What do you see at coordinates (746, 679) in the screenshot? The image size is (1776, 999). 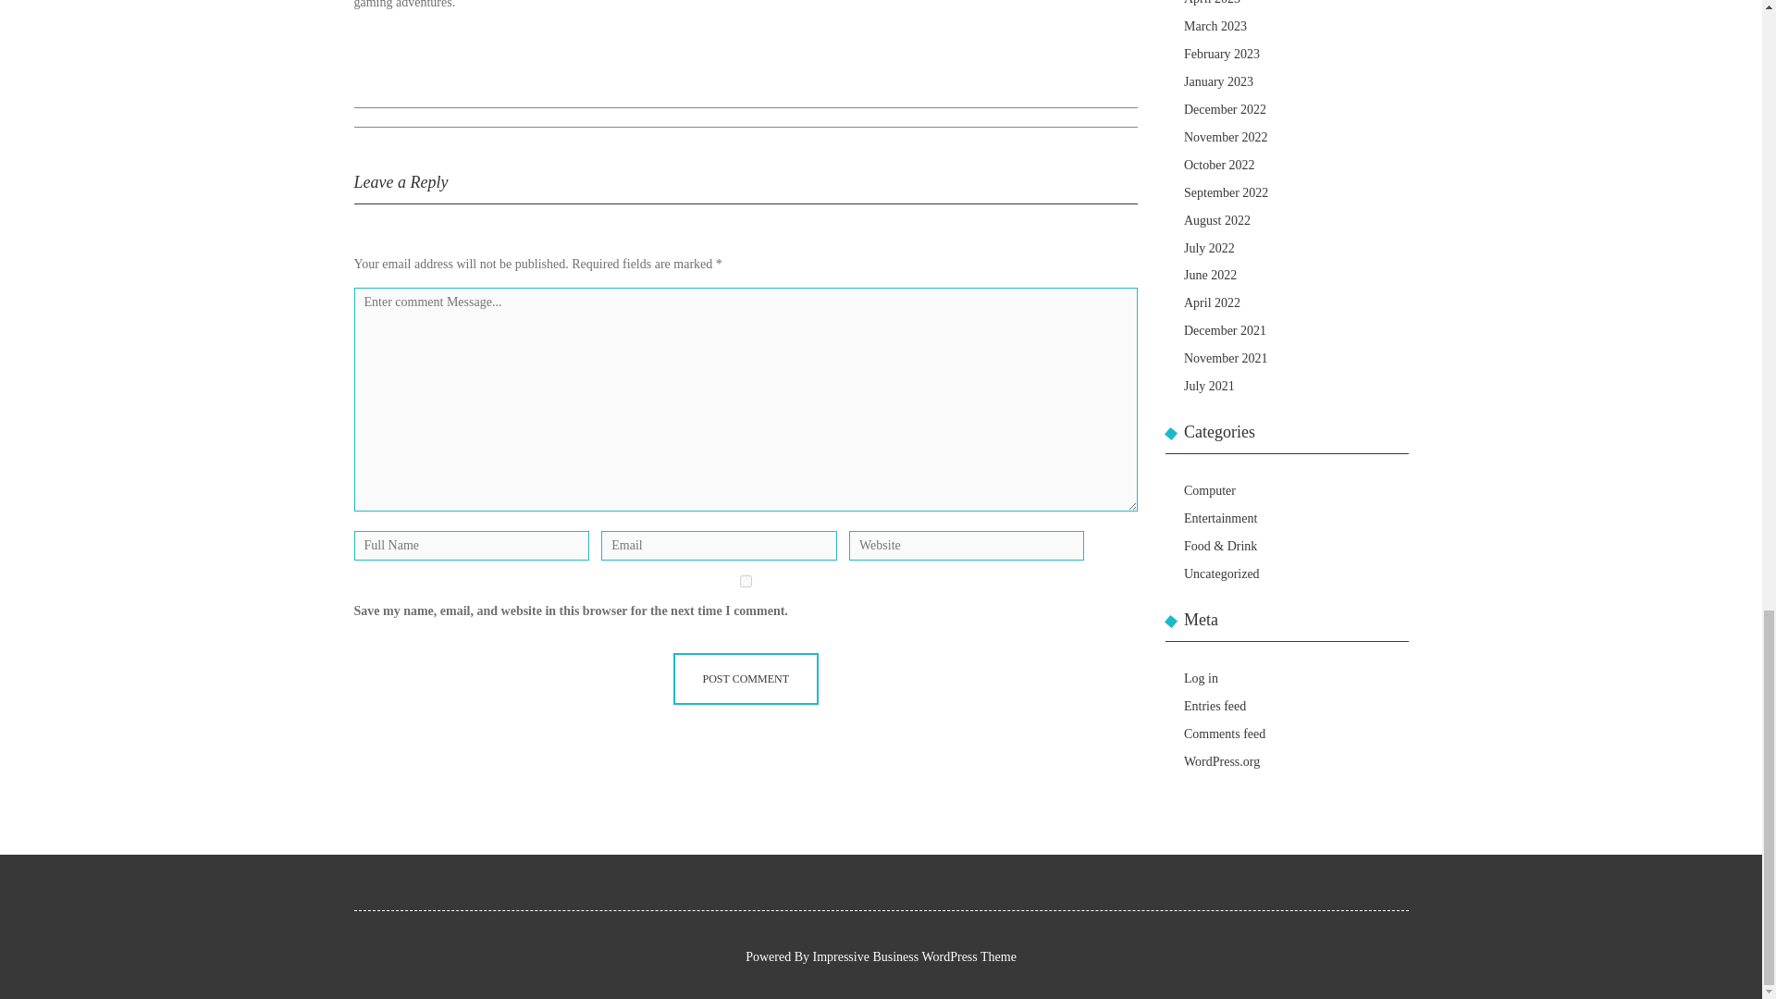 I see `Post Comment` at bounding box center [746, 679].